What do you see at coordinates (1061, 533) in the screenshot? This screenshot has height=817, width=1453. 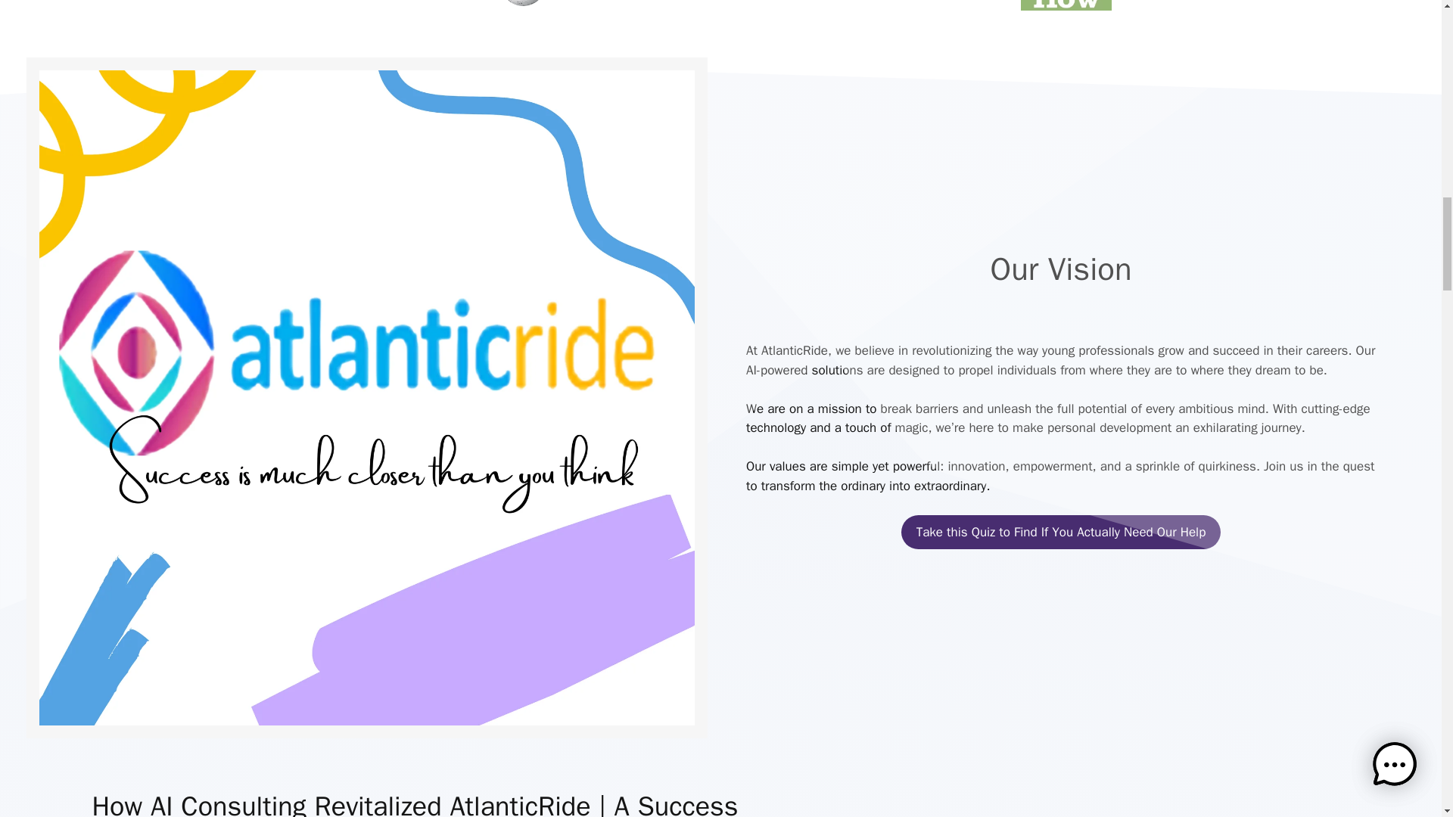 I see `Take this Quiz to Find If You Actually Need Our Help` at bounding box center [1061, 533].